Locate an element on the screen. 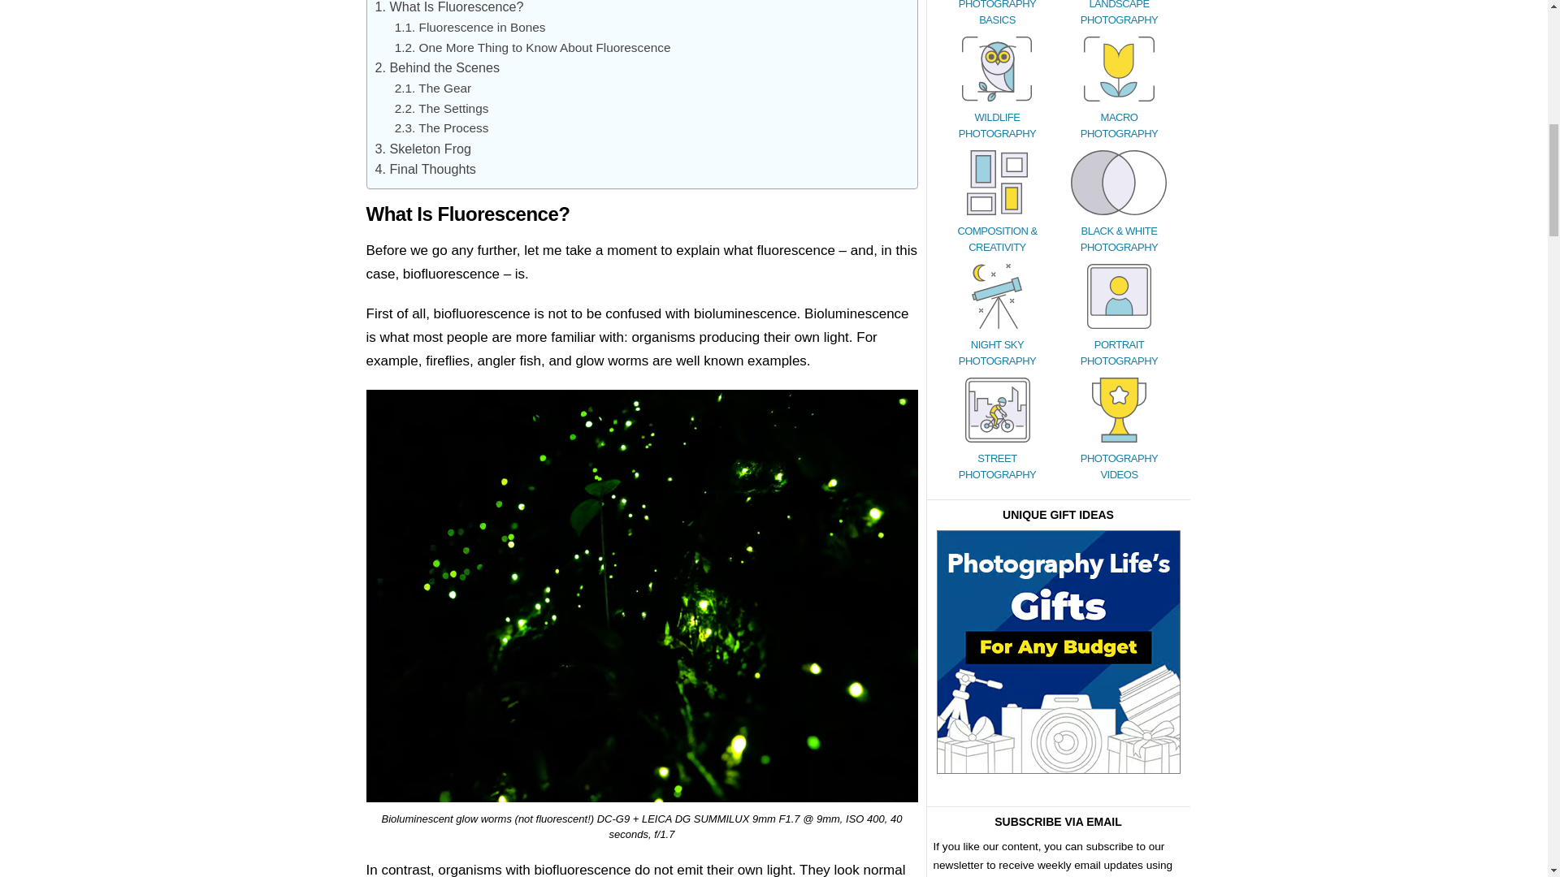  Skeleton Frog is located at coordinates (422, 148).